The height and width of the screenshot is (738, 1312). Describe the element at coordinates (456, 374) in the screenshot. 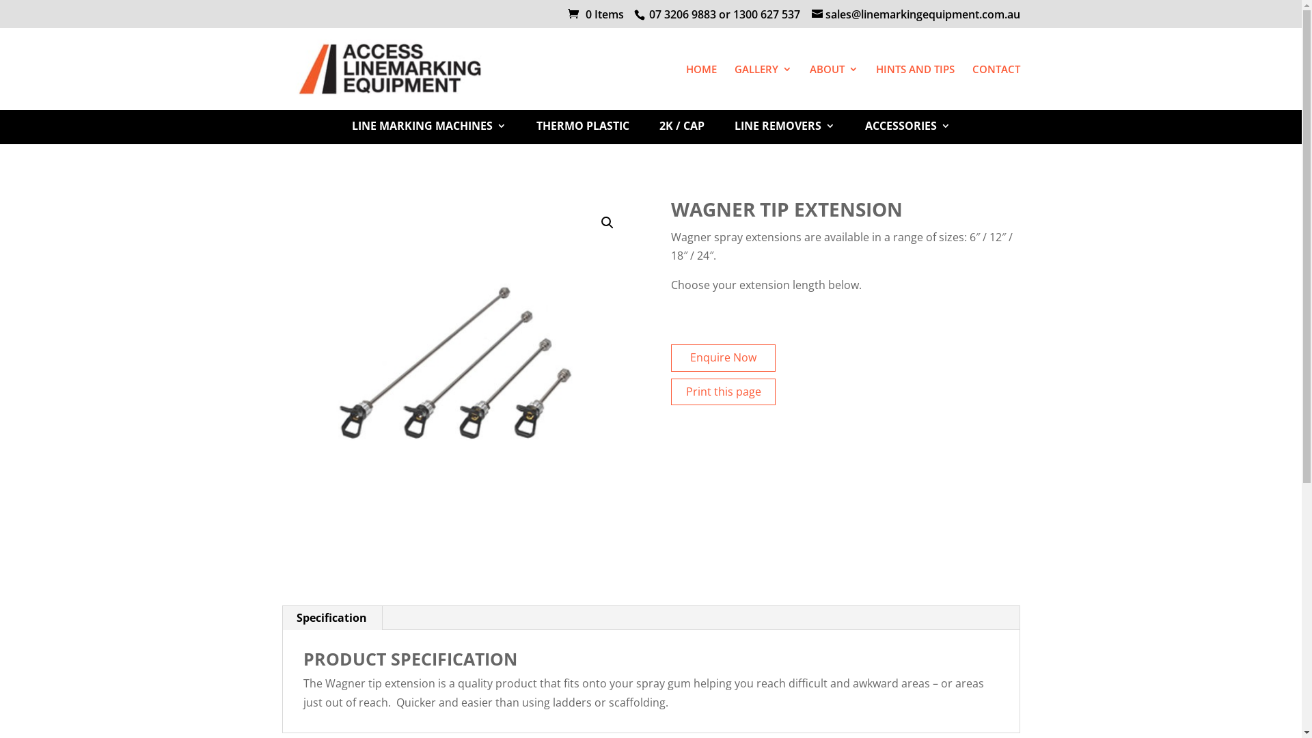

I see `Wagner Tip Extension` at that location.